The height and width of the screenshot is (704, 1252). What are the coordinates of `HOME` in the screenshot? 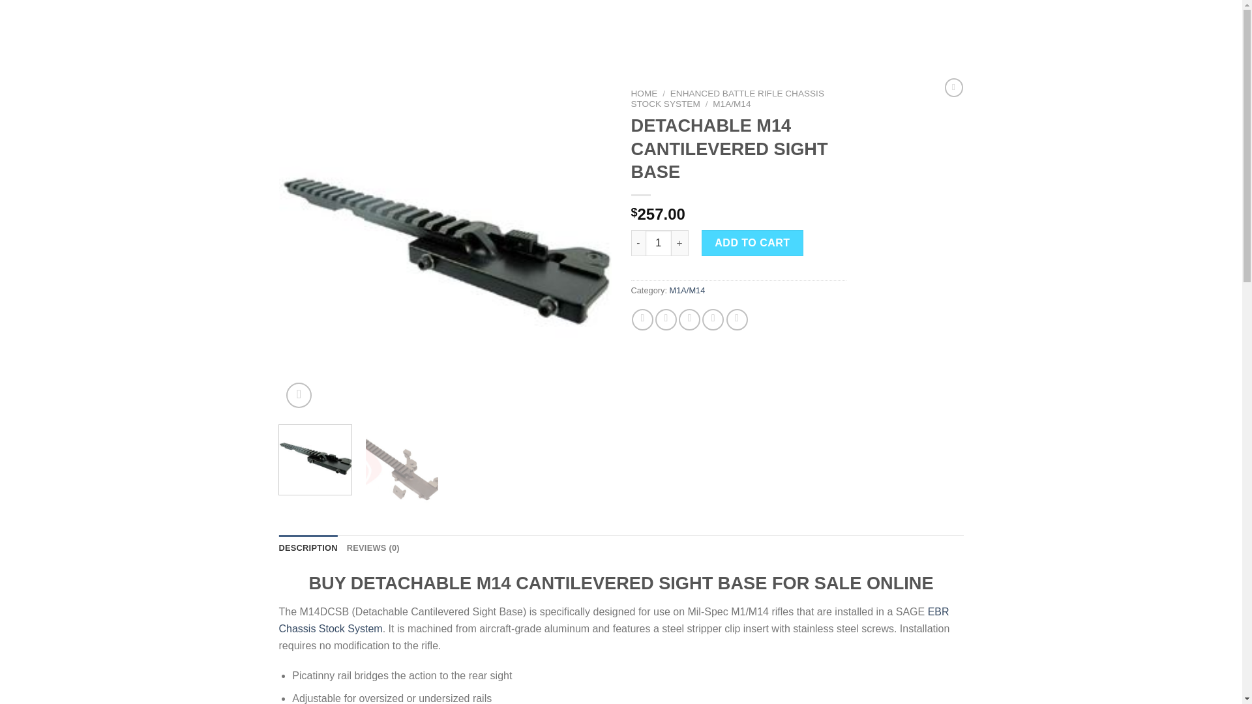 It's located at (191, 27).